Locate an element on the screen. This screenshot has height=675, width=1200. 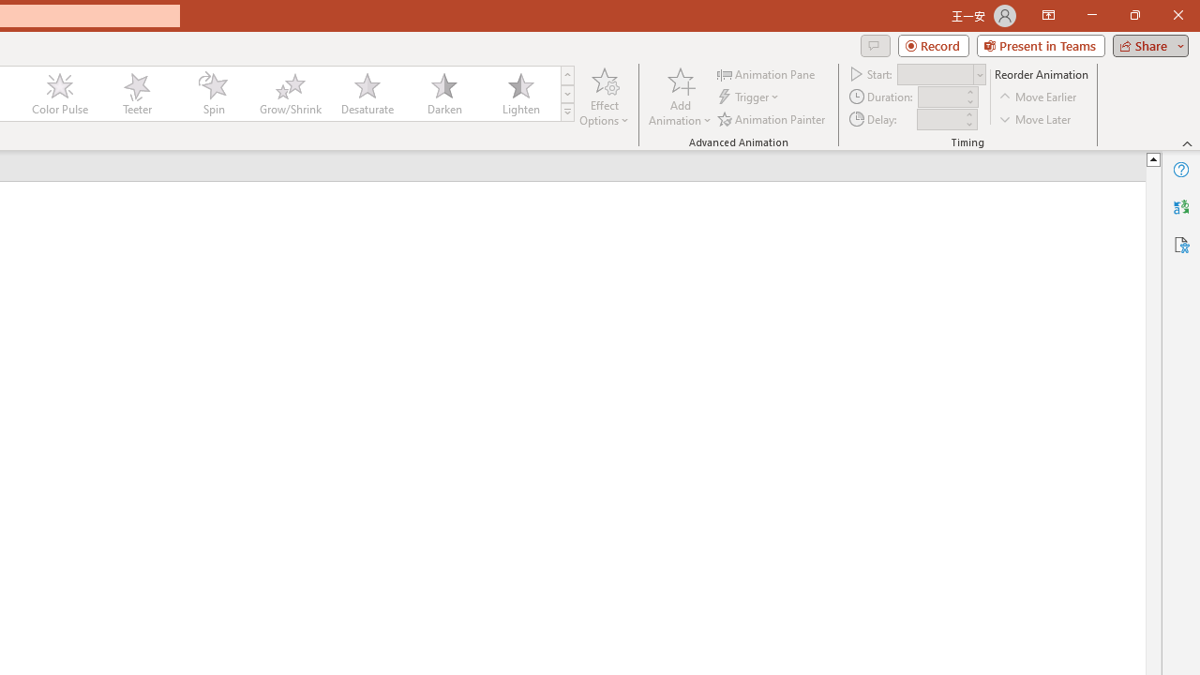
Grow/Shrink is located at coordinates (290, 94).